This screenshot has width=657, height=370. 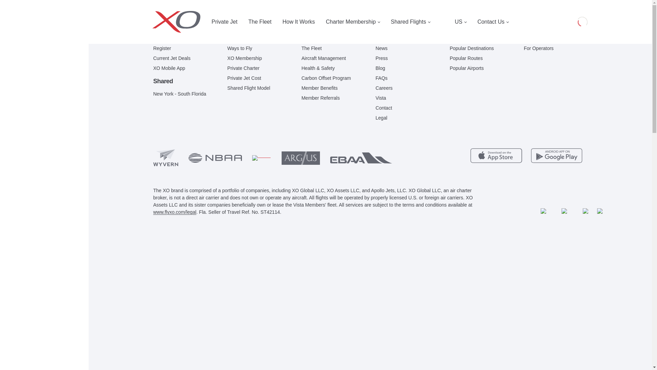 I want to click on How It Works, so click(x=298, y=22).